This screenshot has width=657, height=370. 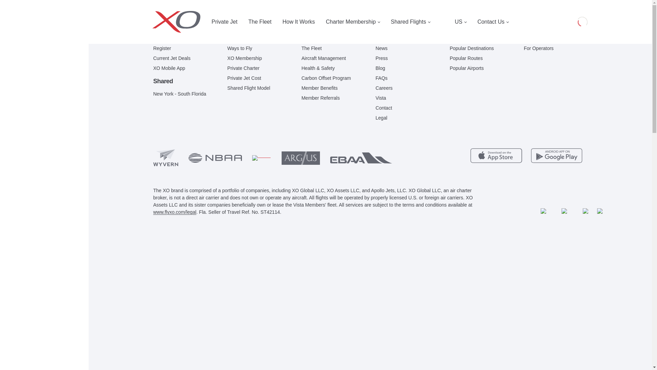 I want to click on How It Works, so click(x=298, y=22).